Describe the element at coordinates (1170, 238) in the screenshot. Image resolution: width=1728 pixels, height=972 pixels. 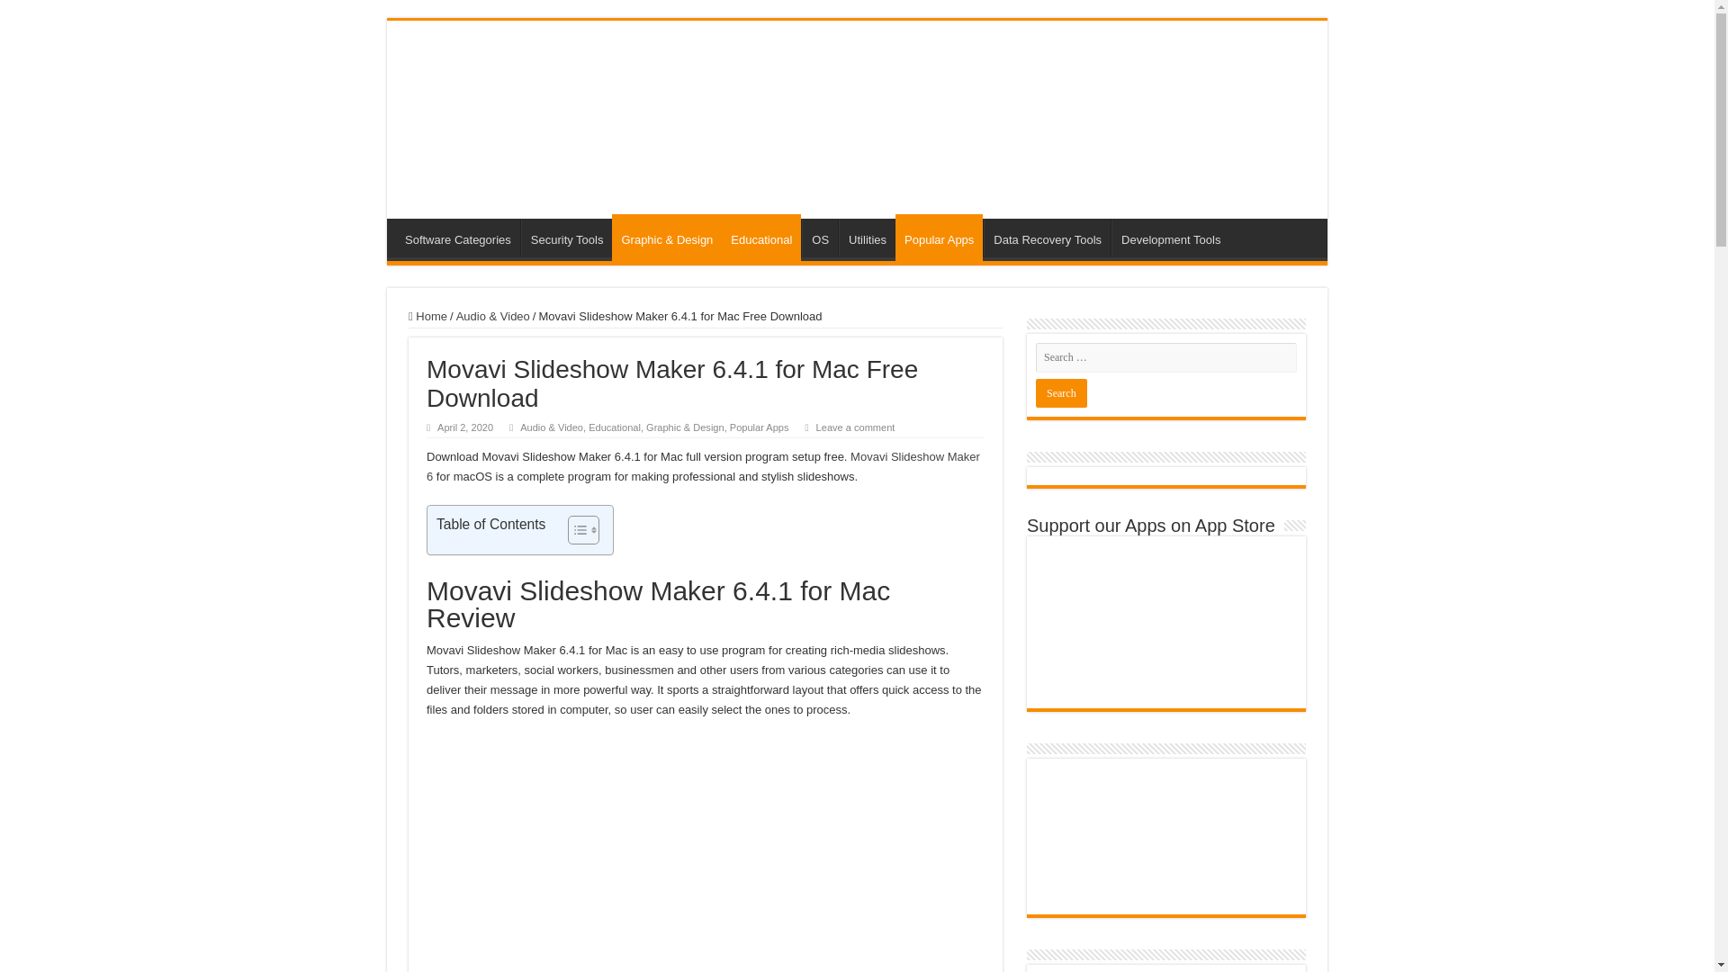
I see `Development Tools` at that location.